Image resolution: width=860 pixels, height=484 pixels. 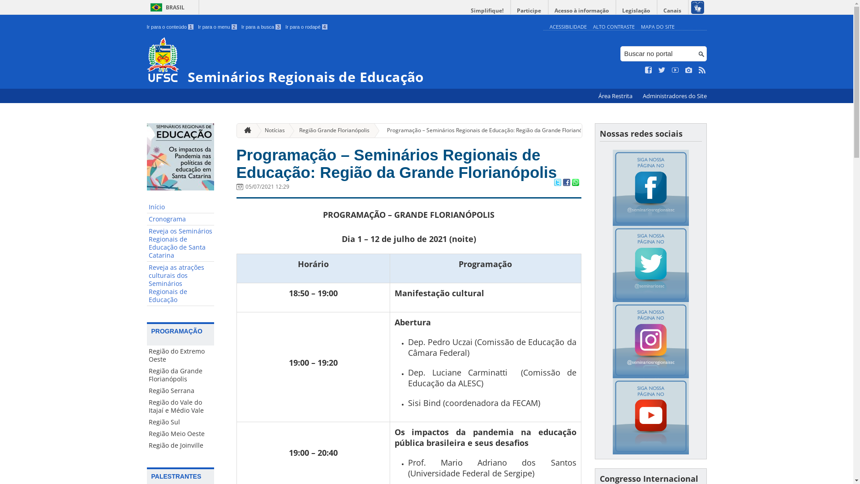 I want to click on Ir para a busca 3, so click(x=262, y=27).